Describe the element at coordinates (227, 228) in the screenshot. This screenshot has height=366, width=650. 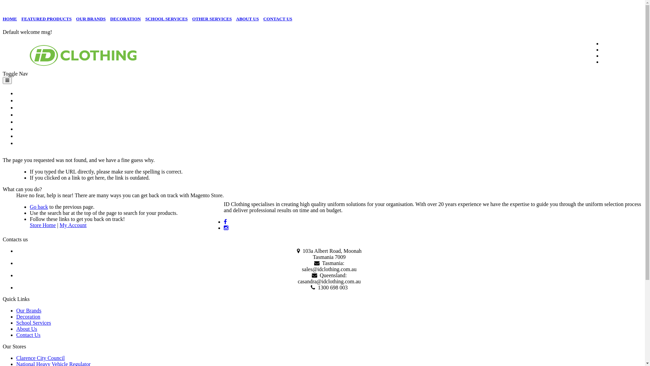
I see ` ` at that location.